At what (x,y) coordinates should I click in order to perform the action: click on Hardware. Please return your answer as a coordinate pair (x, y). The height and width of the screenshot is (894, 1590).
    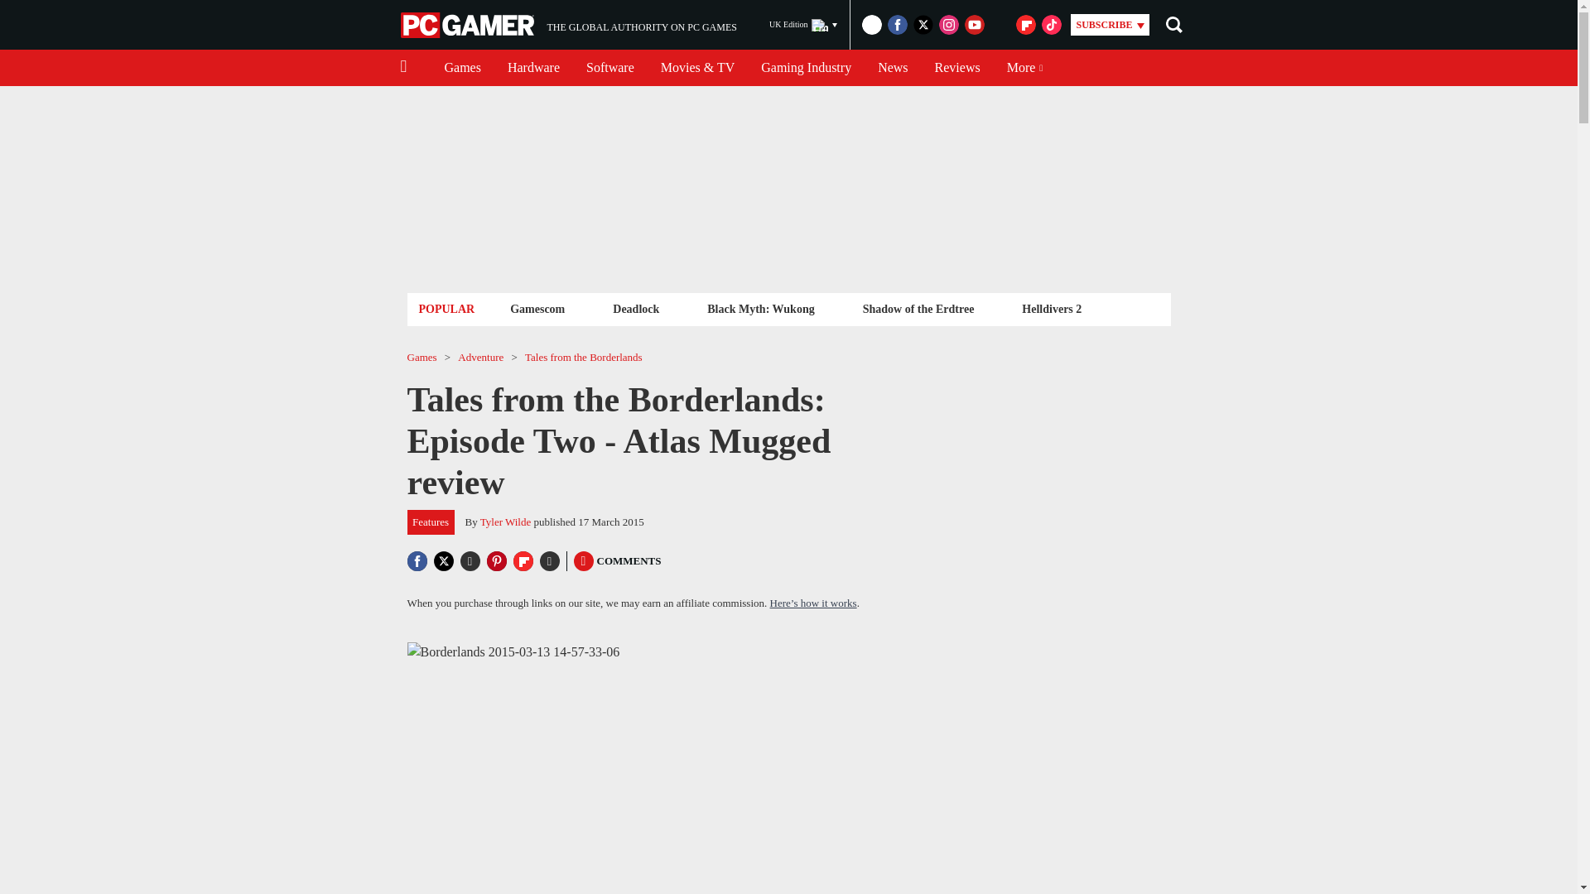
    Looking at the image, I should click on (636, 308).